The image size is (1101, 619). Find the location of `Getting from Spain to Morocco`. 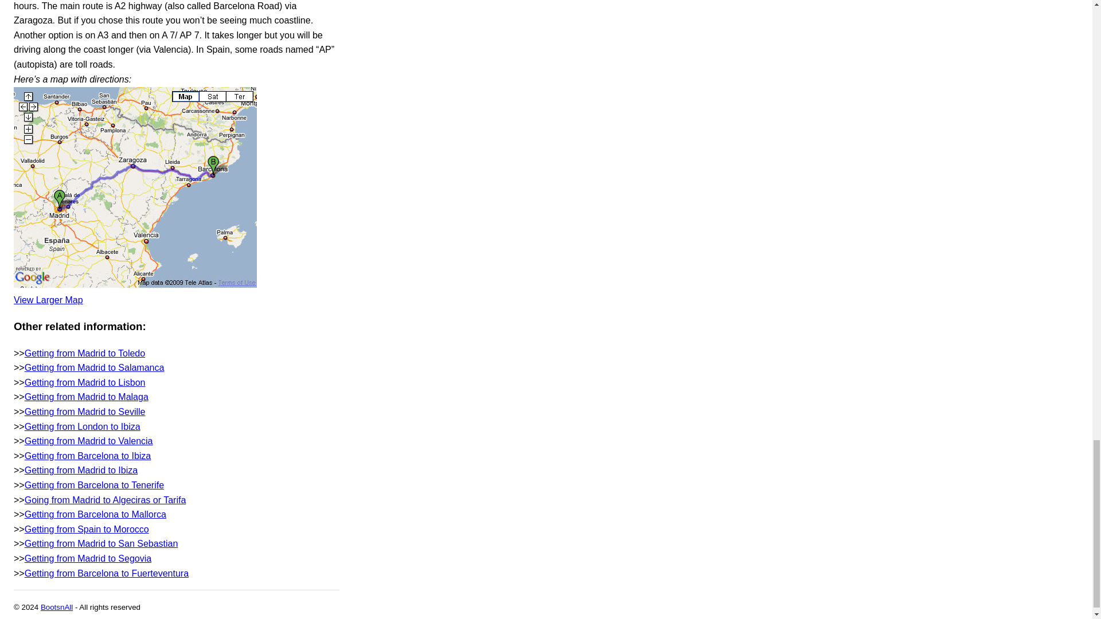

Getting from Spain to Morocco is located at coordinates (86, 529).